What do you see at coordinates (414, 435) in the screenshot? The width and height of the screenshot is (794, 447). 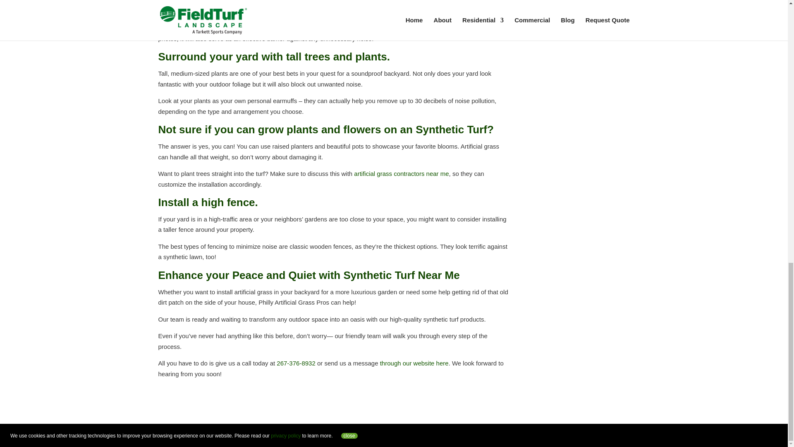 I see `Cookie Policy` at bounding box center [414, 435].